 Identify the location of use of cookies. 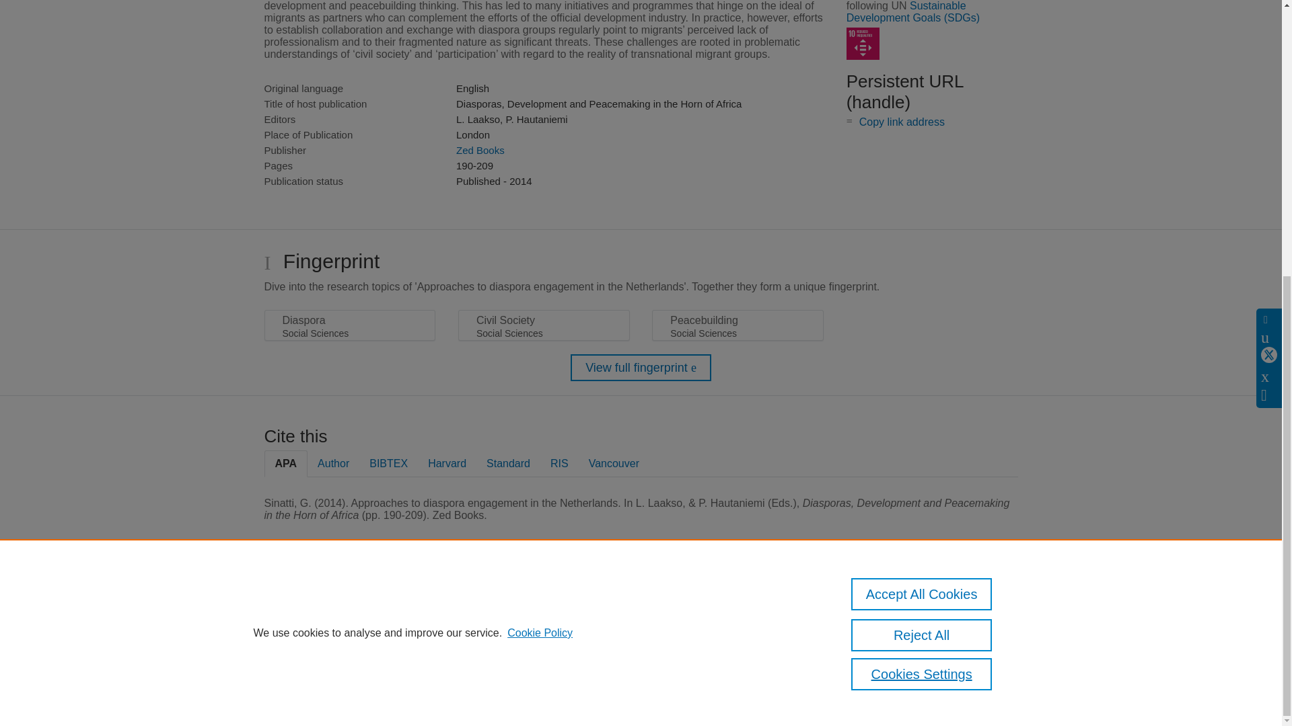
(707, 655).